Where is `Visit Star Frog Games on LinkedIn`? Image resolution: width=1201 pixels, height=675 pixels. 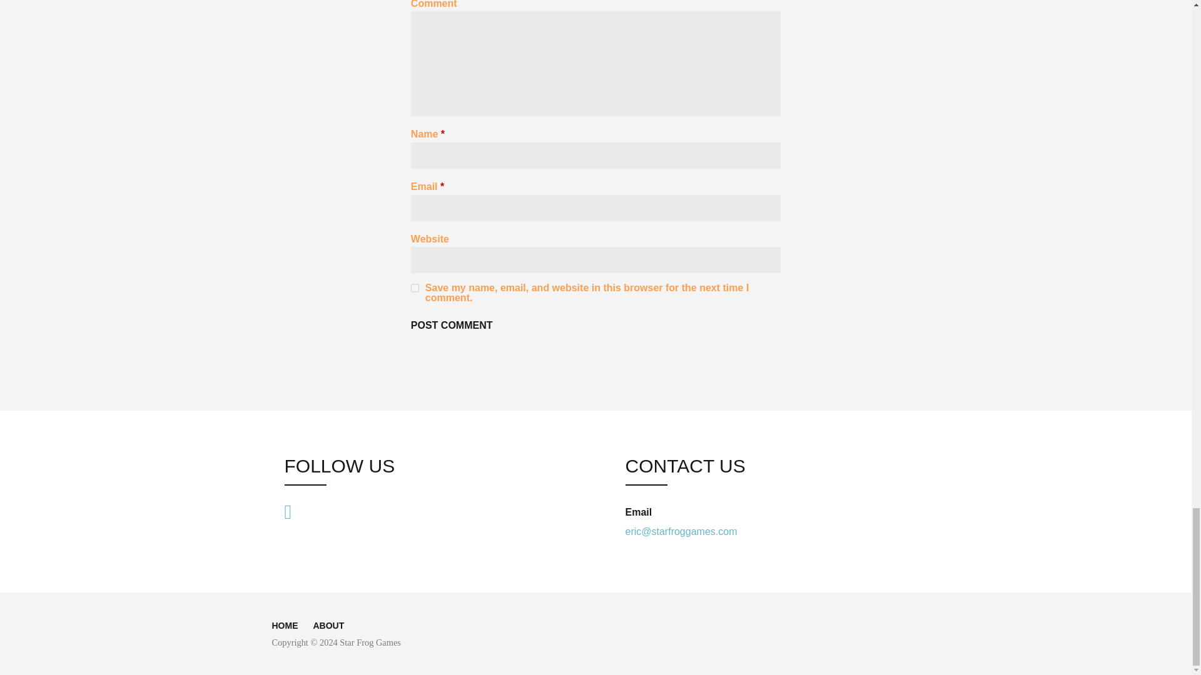
Visit Star Frog Games on LinkedIn is located at coordinates (288, 511).